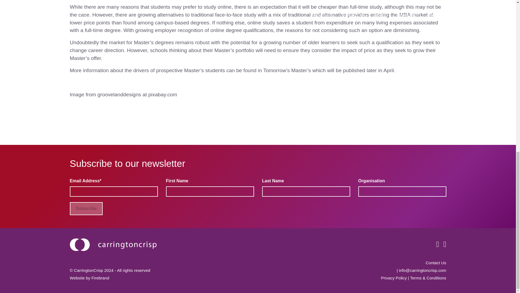  What do you see at coordinates (436, 263) in the screenshot?
I see `Contact Us` at bounding box center [436, 263].